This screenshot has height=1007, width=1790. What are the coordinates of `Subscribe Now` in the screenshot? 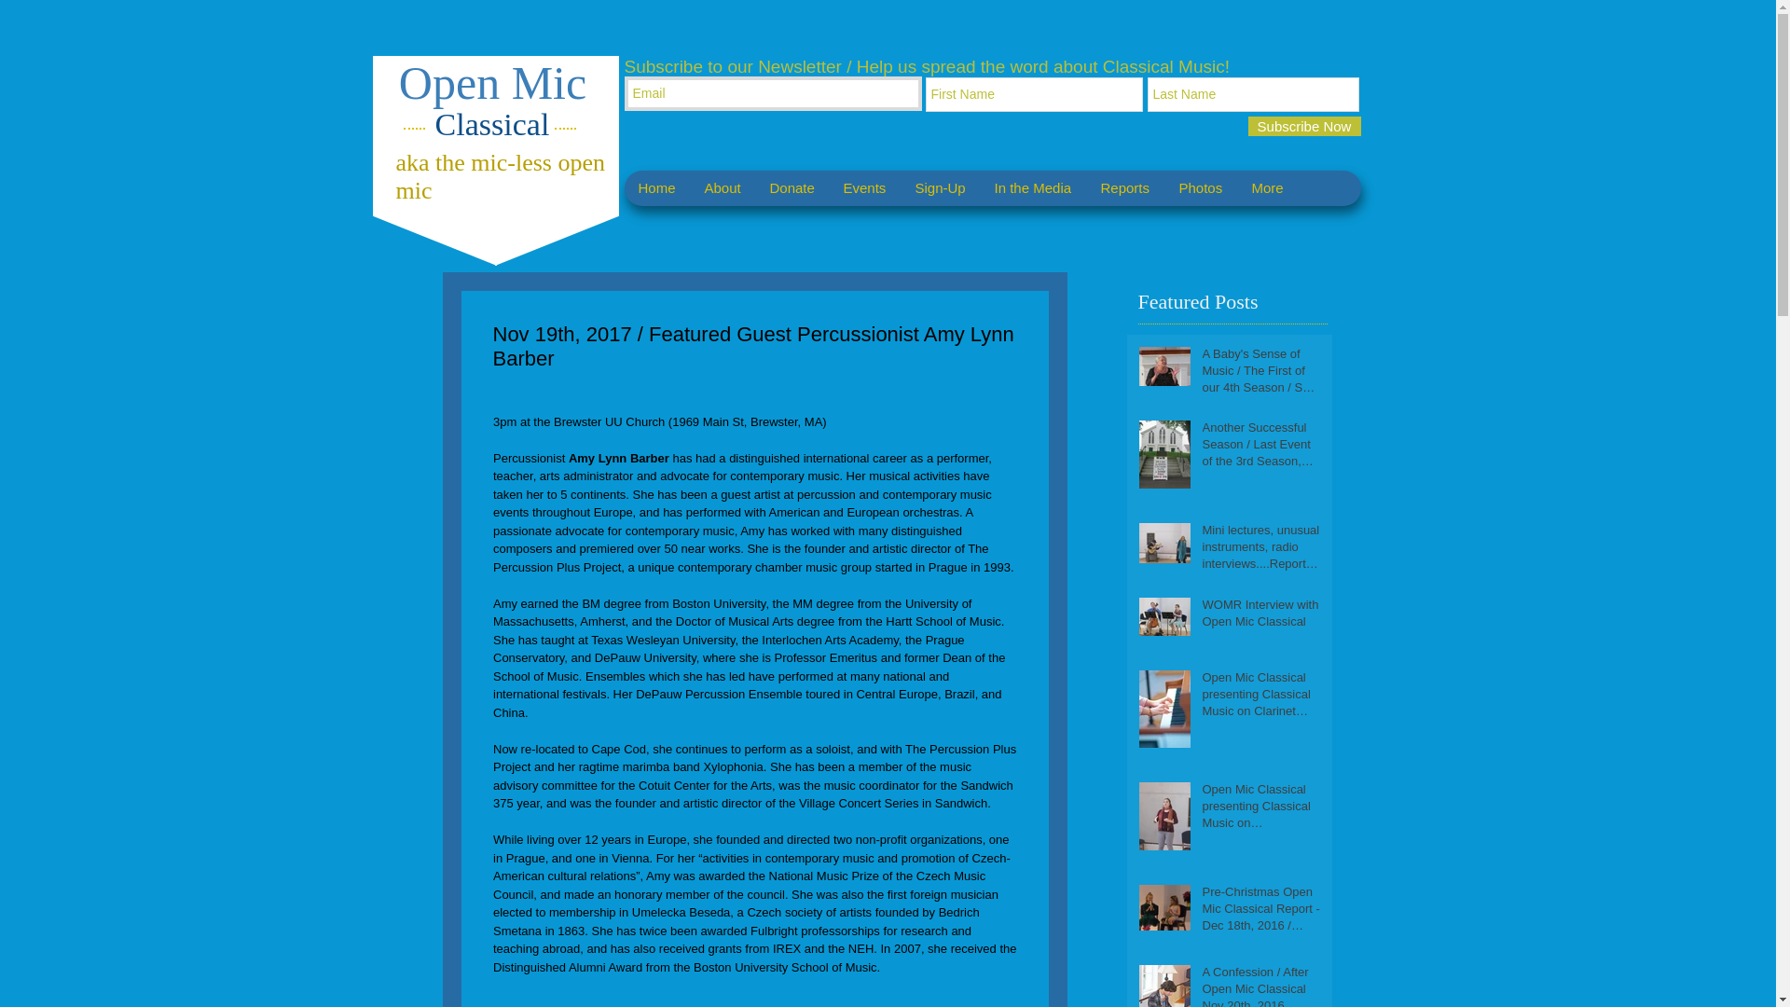 It's located at (1303, 126).